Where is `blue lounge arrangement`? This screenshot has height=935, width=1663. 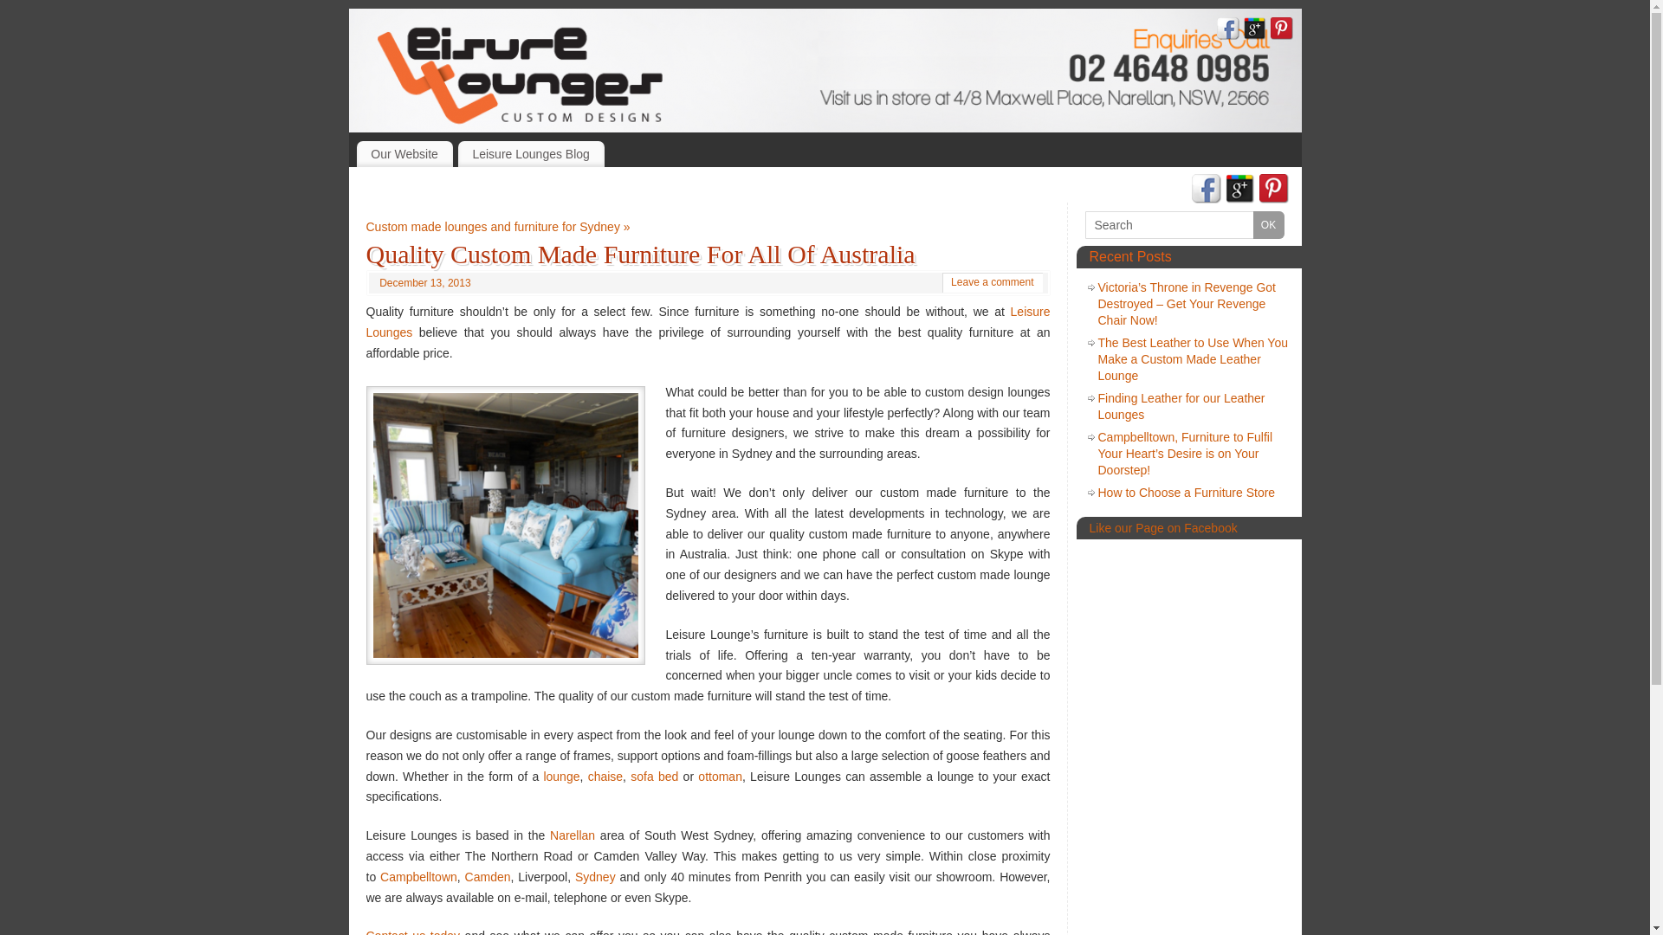 blue lounge arrangement is located at coordinates (505, 526).